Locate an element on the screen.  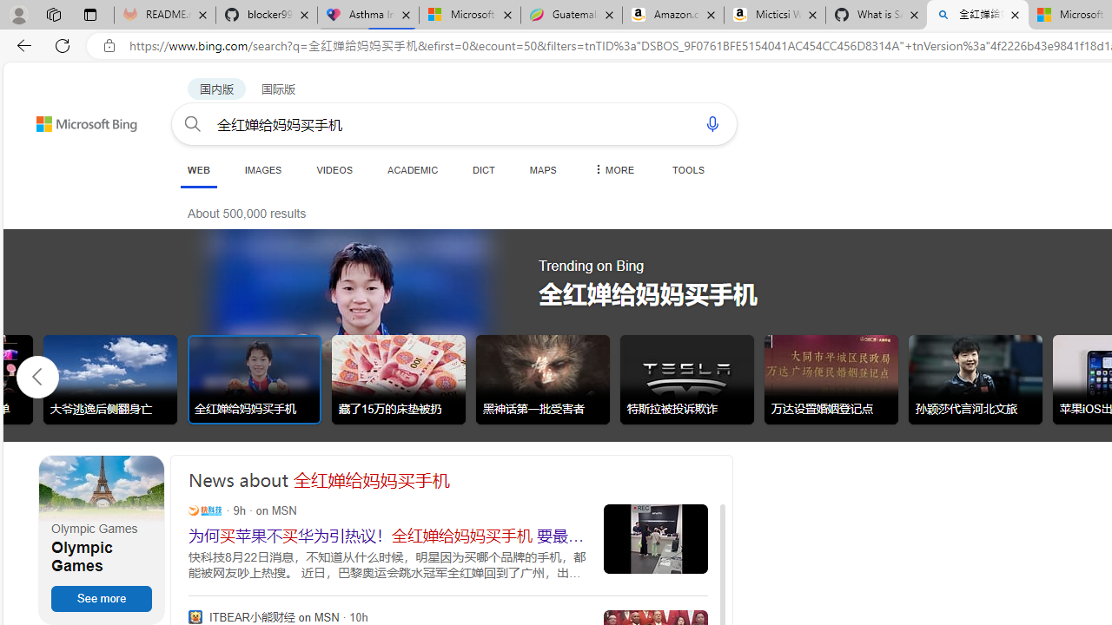
Search using voice is located at coordinates (712, 123).